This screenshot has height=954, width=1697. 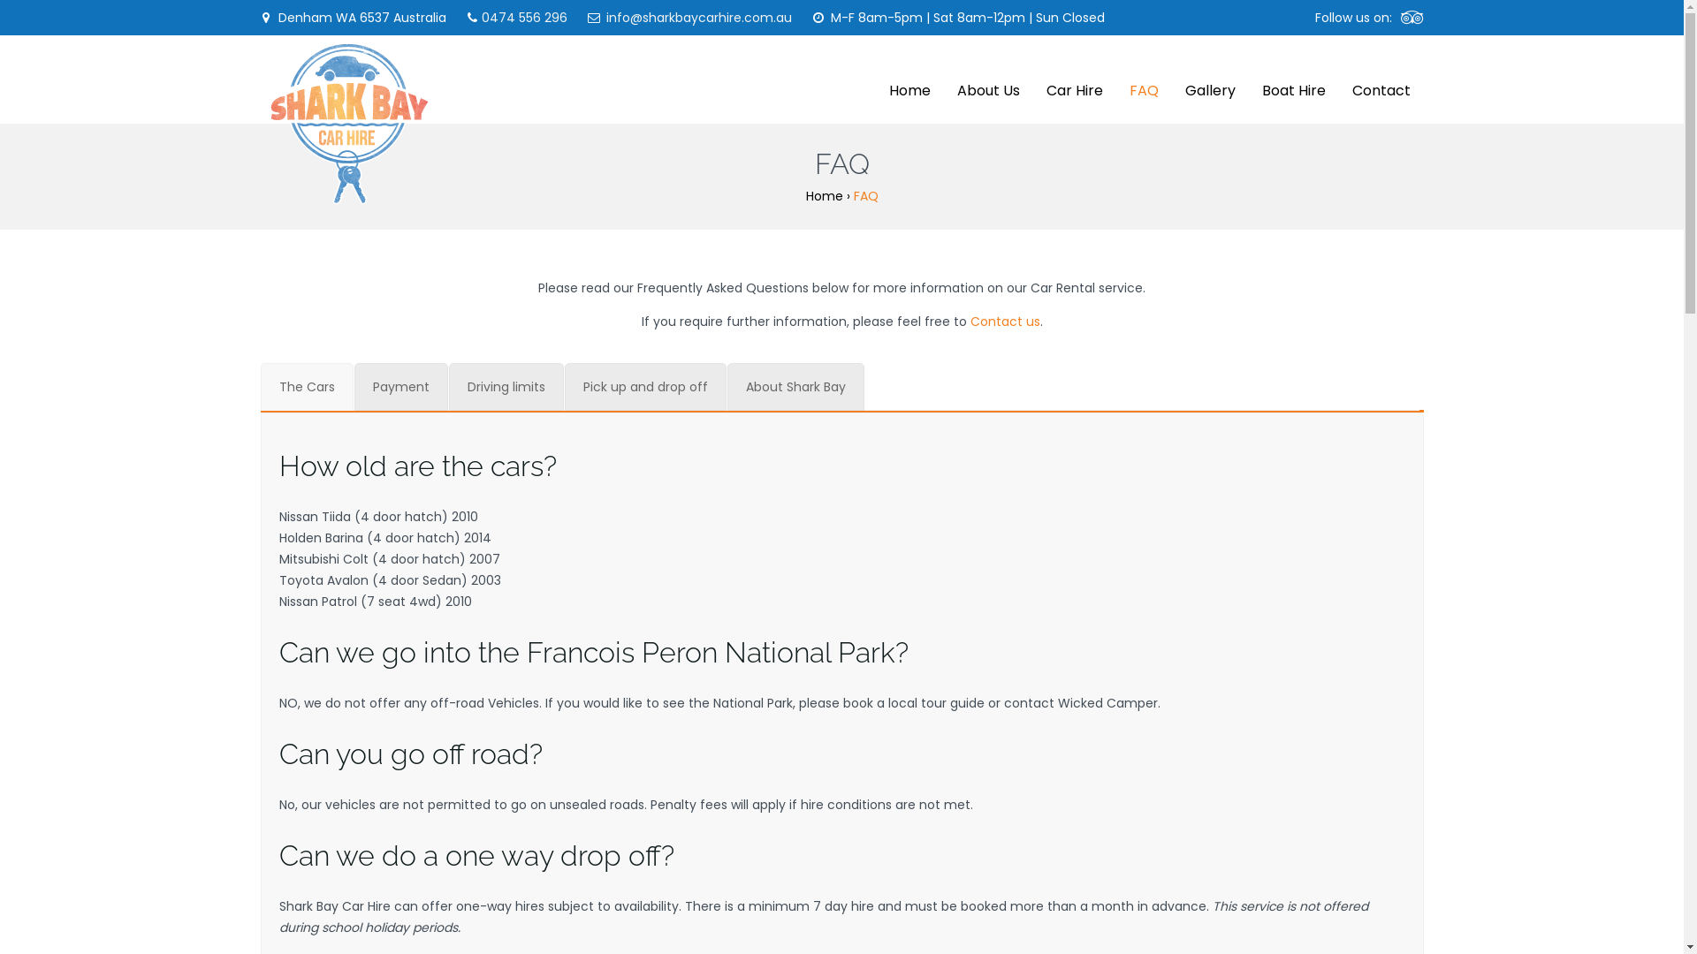 I want to click on Shark Bay Car Hire, so click(x=348, y=124).